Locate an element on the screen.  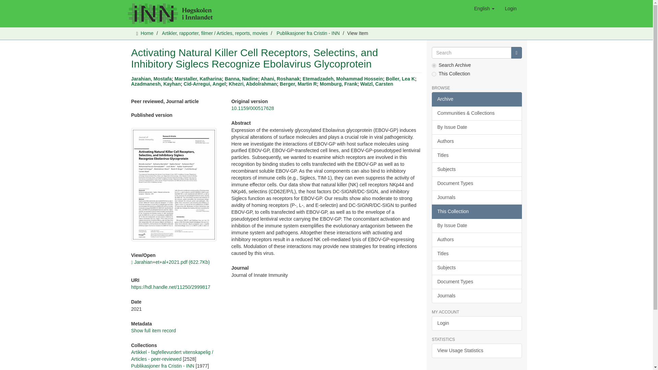
Watzl, Carsten is located at coordinates (376, 84).